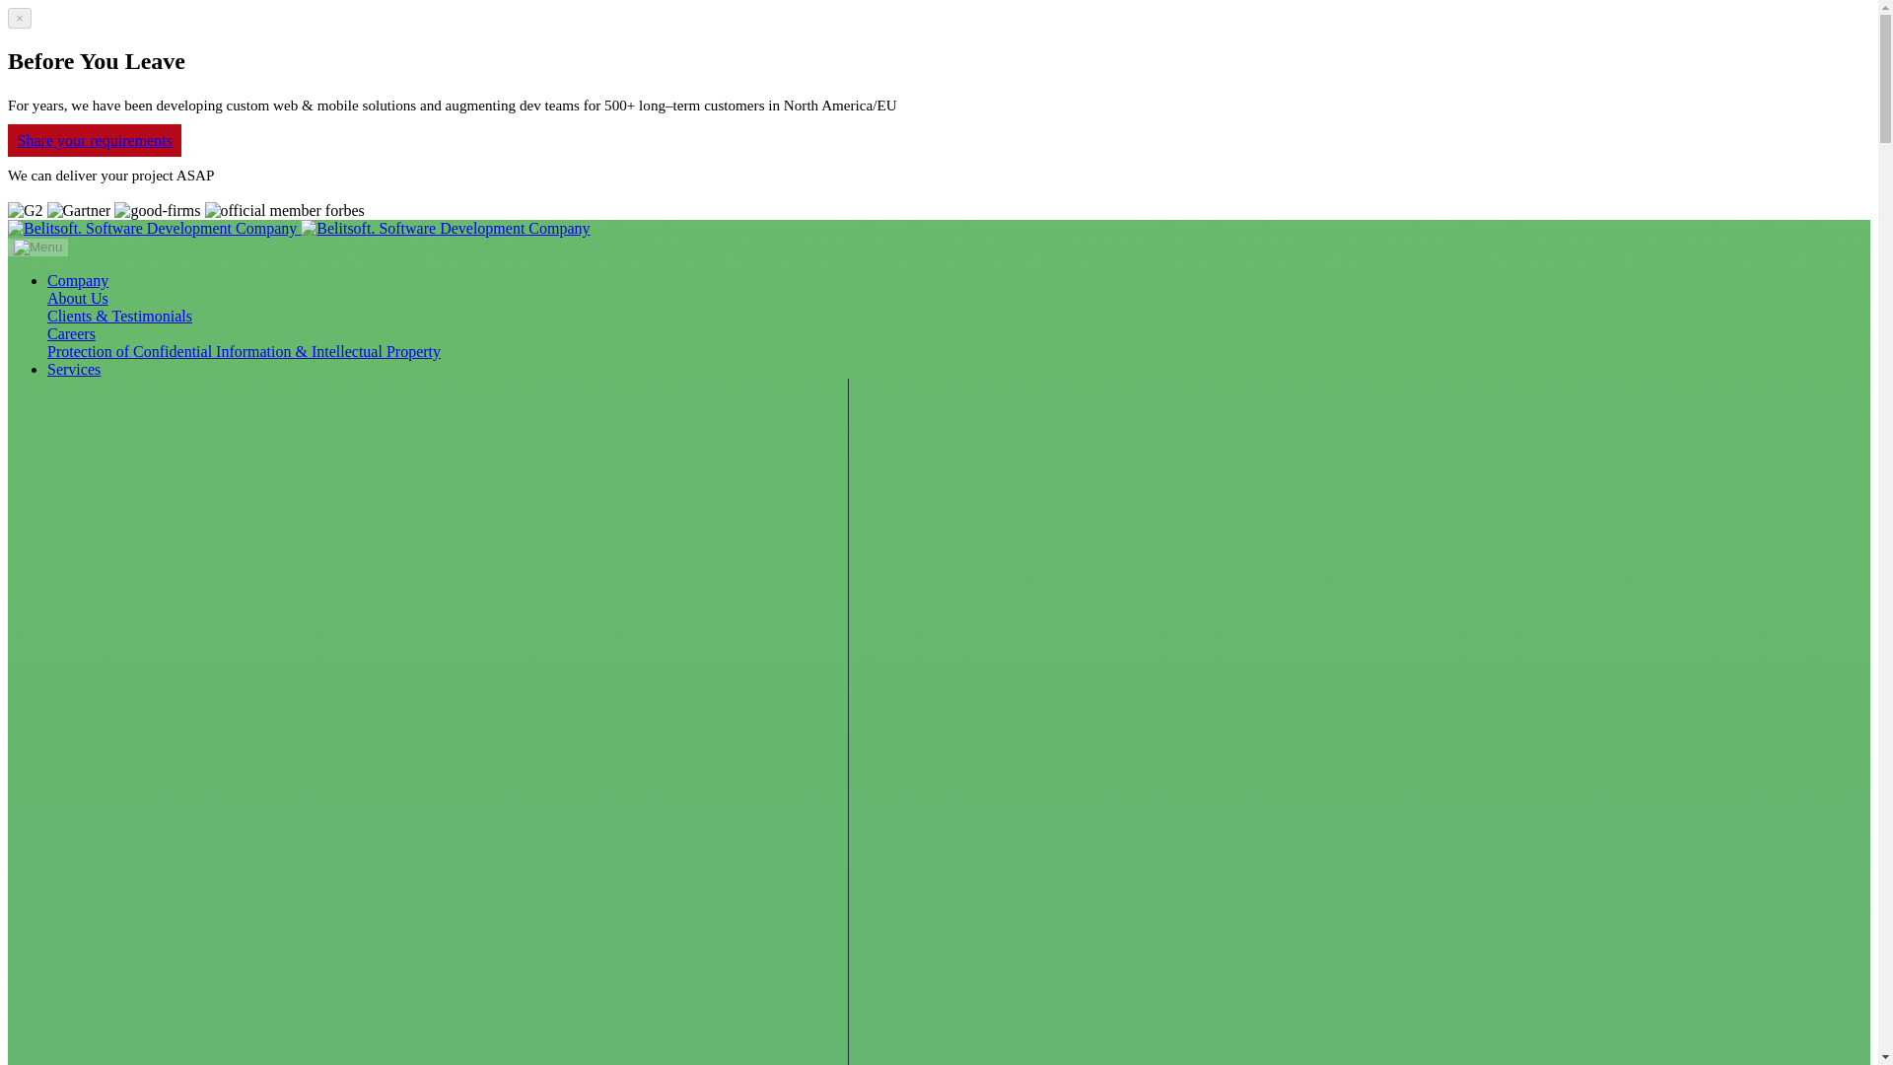 The height and width of the screenshot is (1065, 1893). Describe the element at coordinates (245, 351) in the screenshot. I see `About company` at that location.